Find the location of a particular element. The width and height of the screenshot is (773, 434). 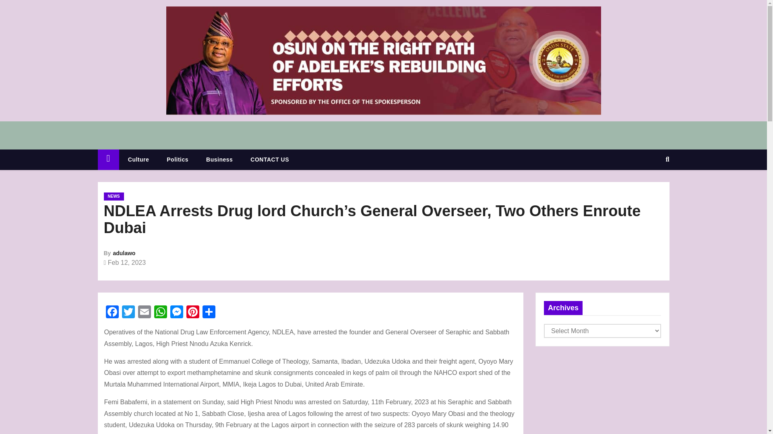

Business is located at coordinates (219, 160).